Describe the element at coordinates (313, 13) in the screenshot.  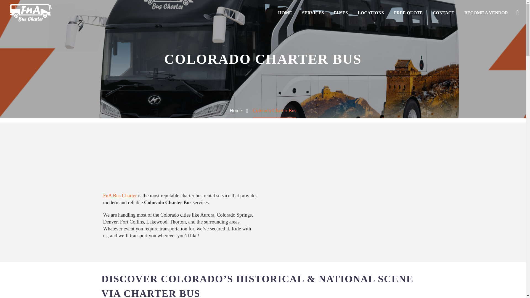
I see `SERVICES` at that location.